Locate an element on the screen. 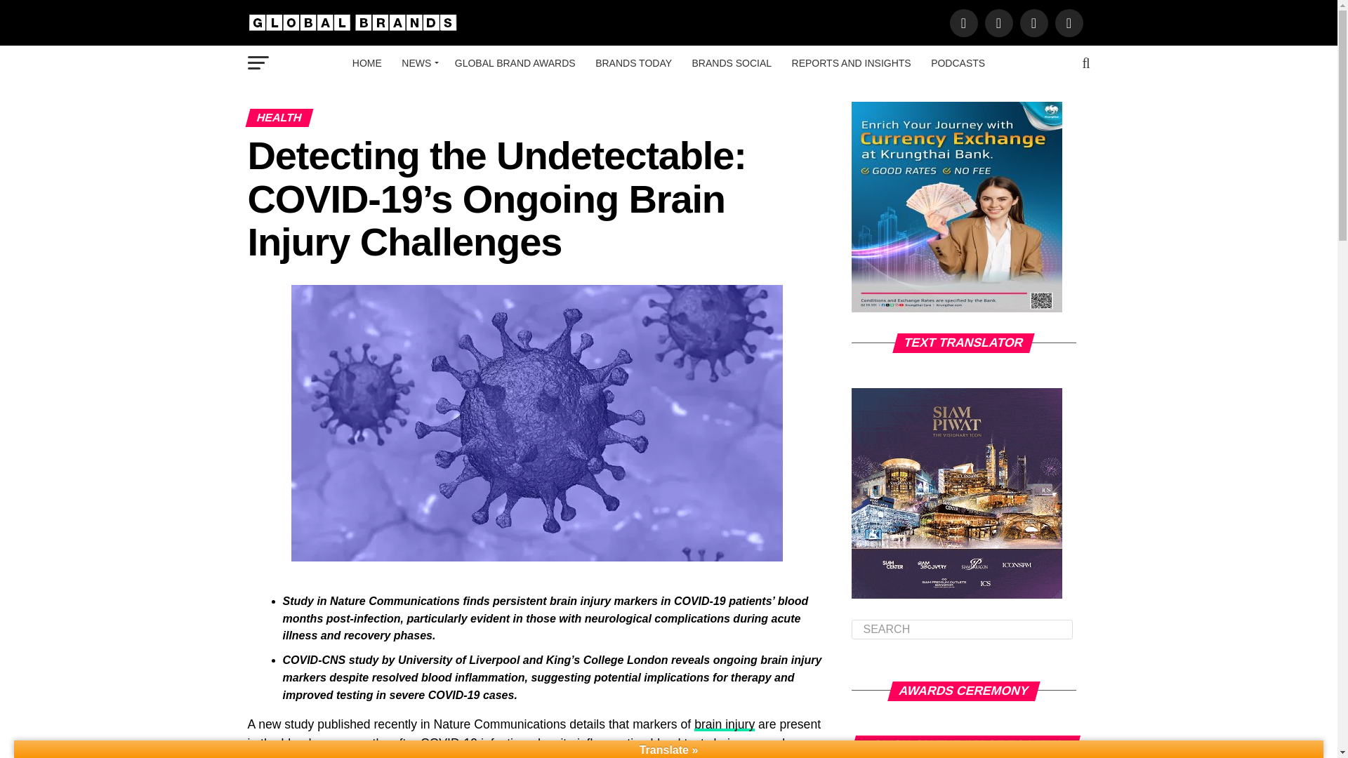 This screenshot has width=1348, height=758. HOME is located at coordinates (366, 62).